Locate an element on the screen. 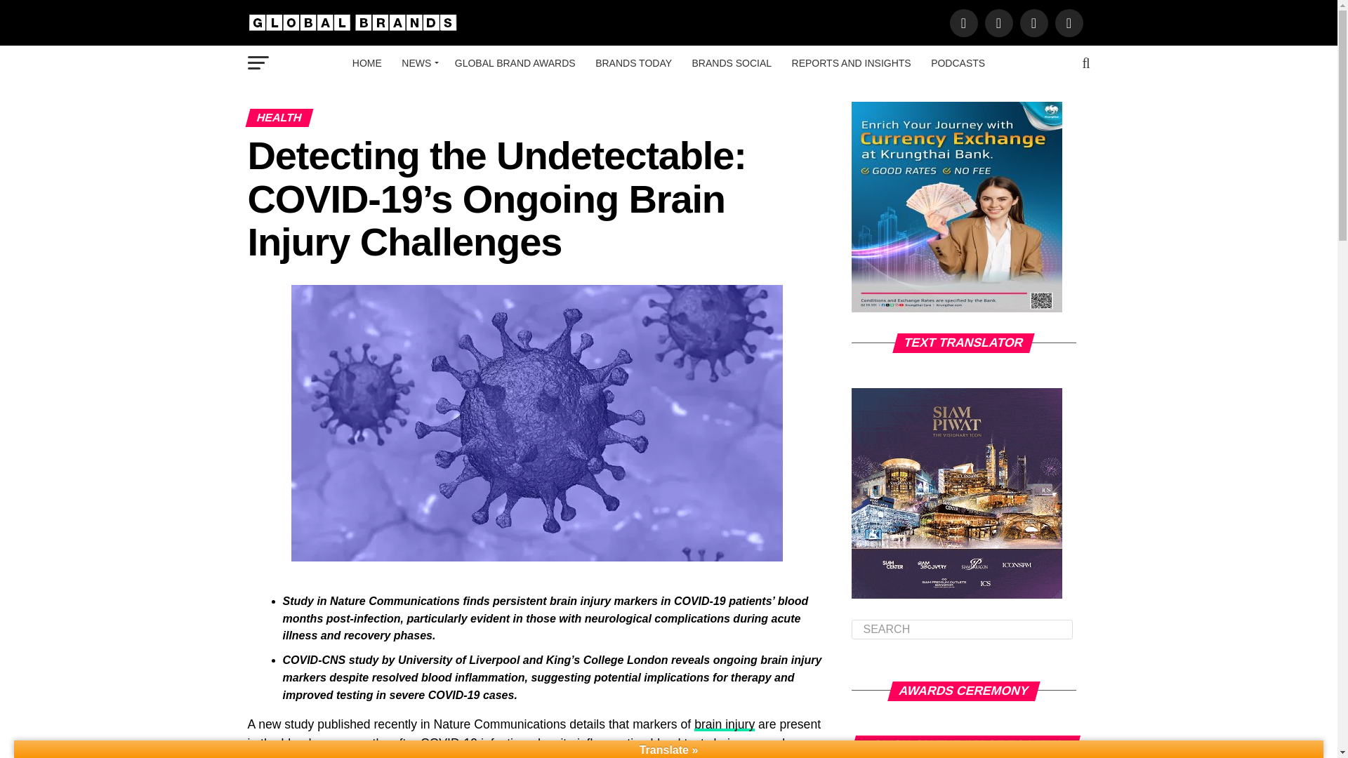 This screenshot has width=1348, height=758. HOME is located at coordinates (366, 62).